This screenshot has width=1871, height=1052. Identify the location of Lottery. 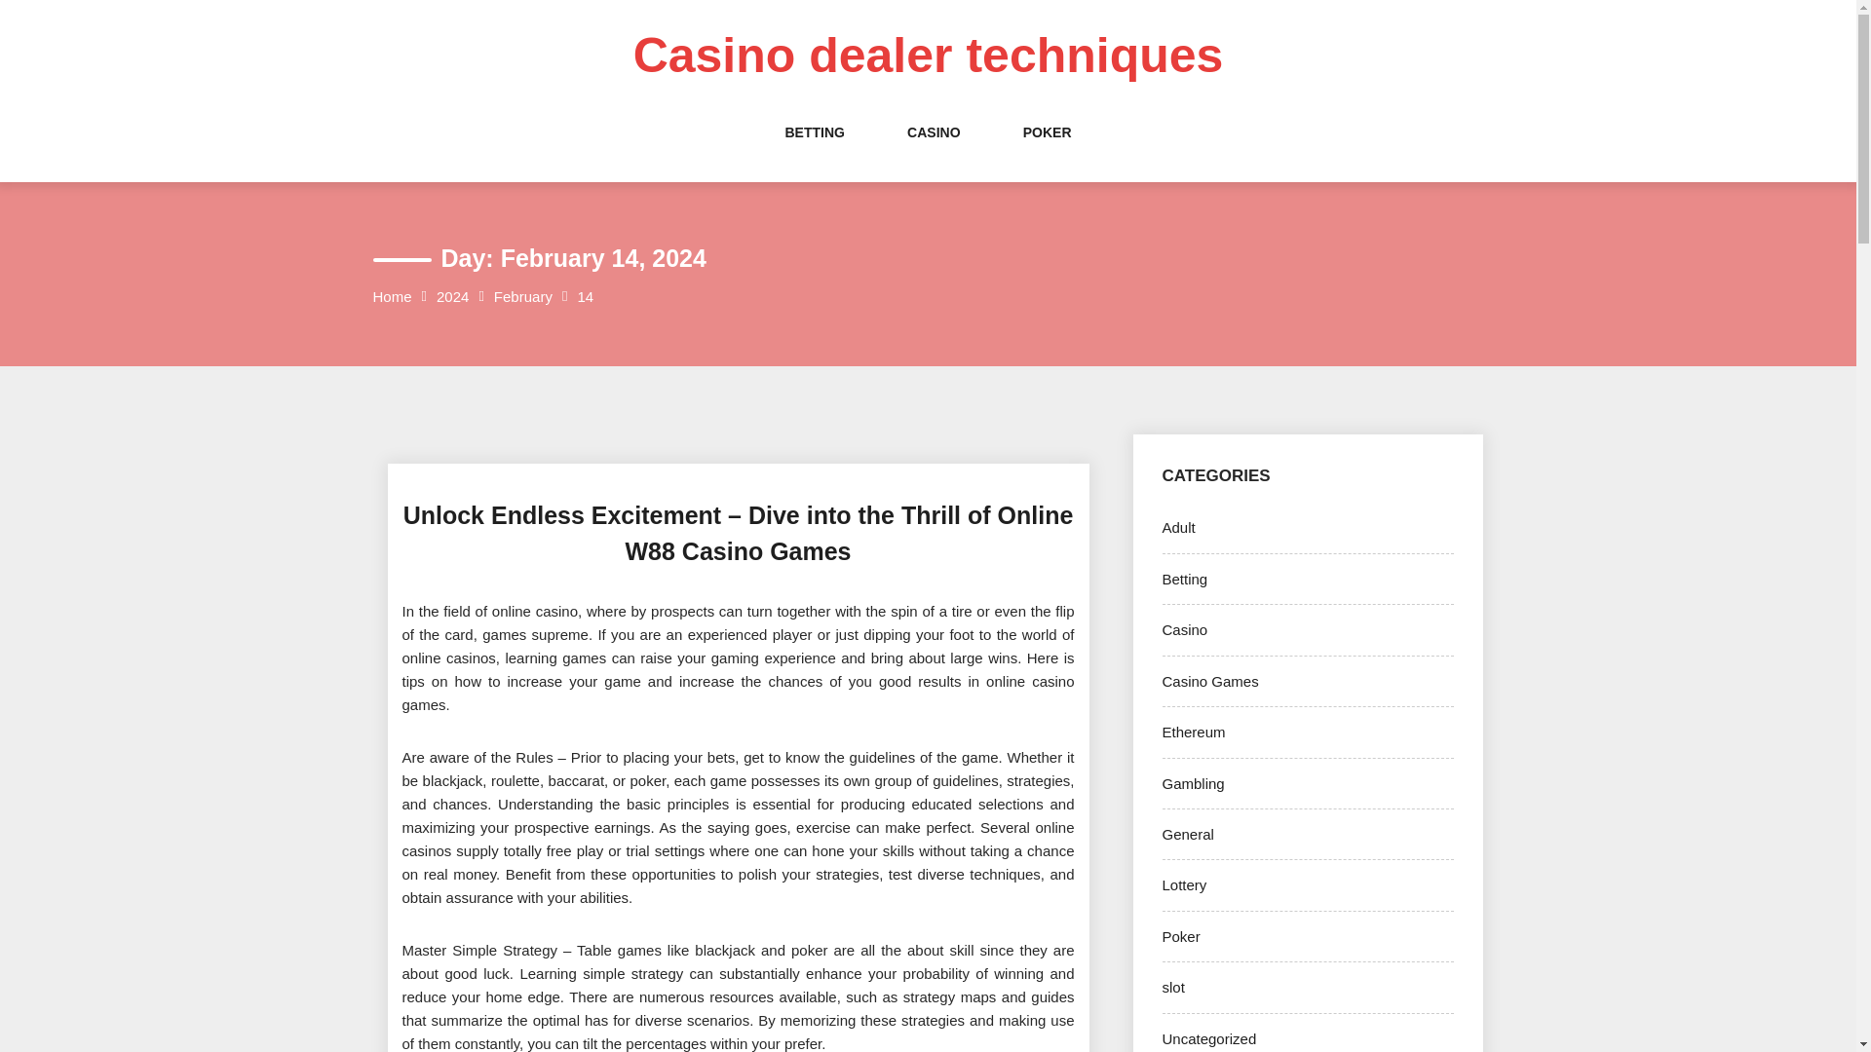
(1184, 884).